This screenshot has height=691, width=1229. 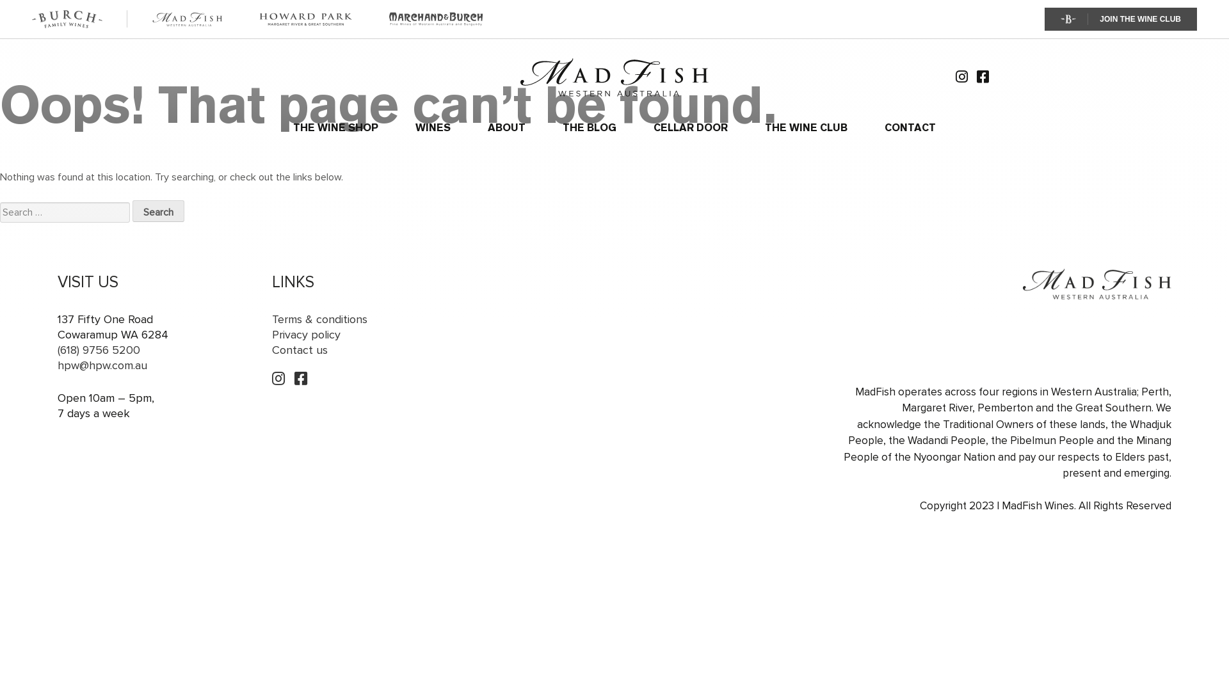 I want to click on CELLAR DOOR, so click(x=691, y=128).